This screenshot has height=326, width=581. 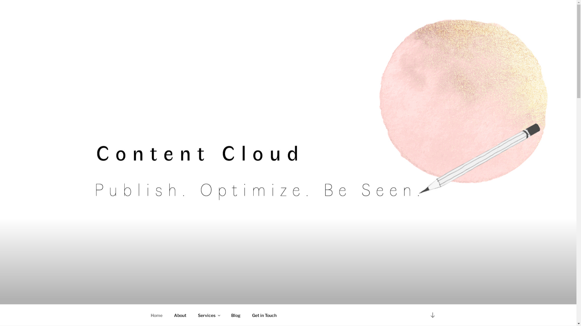 What do you see at coordinates (264, 315) in the screenshot?
I see `Get in Touch` at bounding box center [264, 315].